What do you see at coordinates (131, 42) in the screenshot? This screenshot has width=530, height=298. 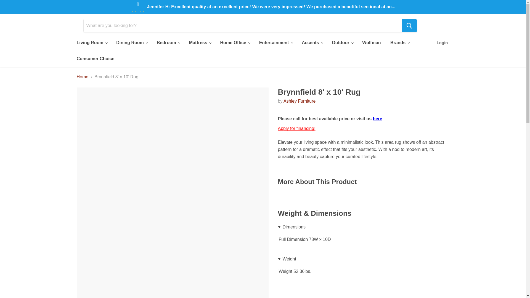 I see `Dining Room` at bounding box center [131, 42].